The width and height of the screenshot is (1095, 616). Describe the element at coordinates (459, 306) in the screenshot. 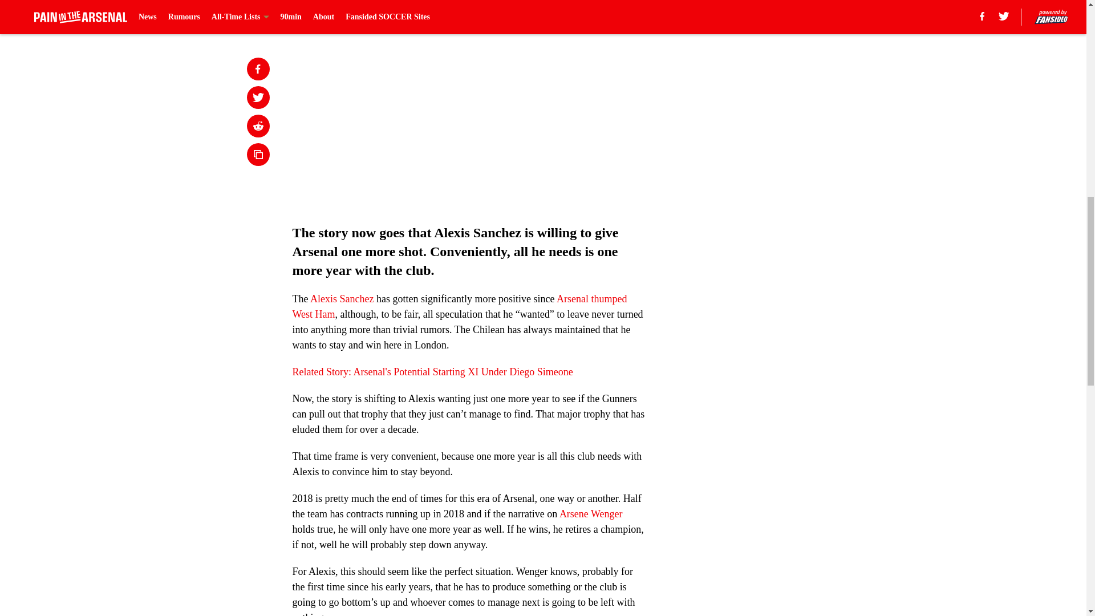

I see `thumped West Ham` at that location.